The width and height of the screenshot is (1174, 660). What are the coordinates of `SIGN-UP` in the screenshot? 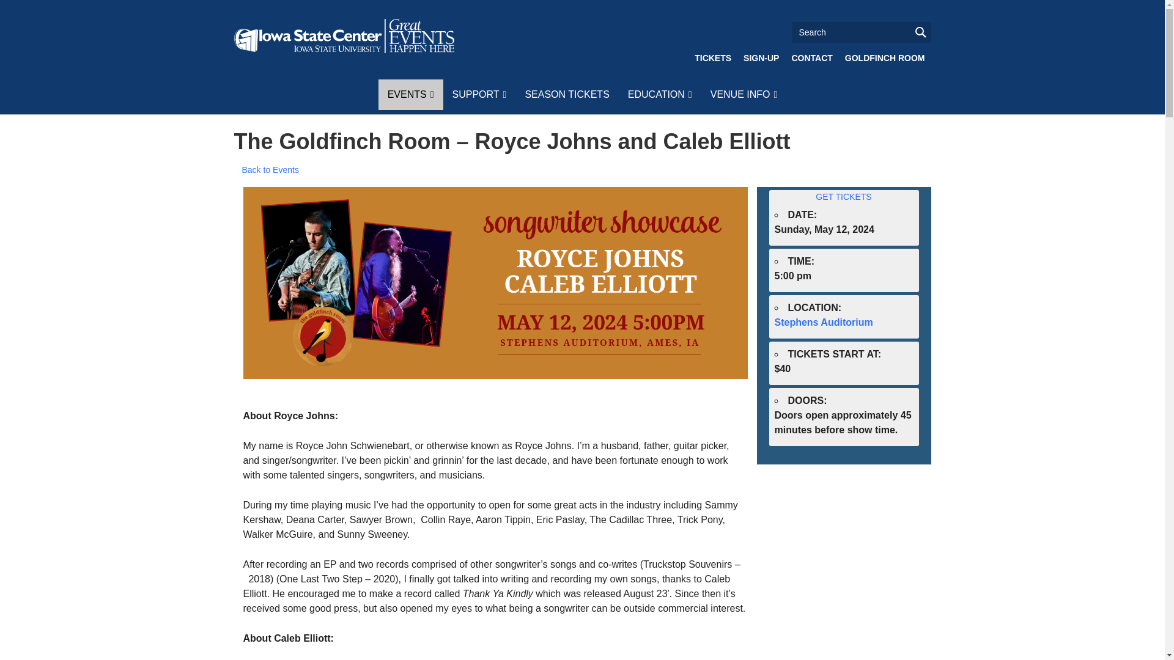 It's located at (761, 57).